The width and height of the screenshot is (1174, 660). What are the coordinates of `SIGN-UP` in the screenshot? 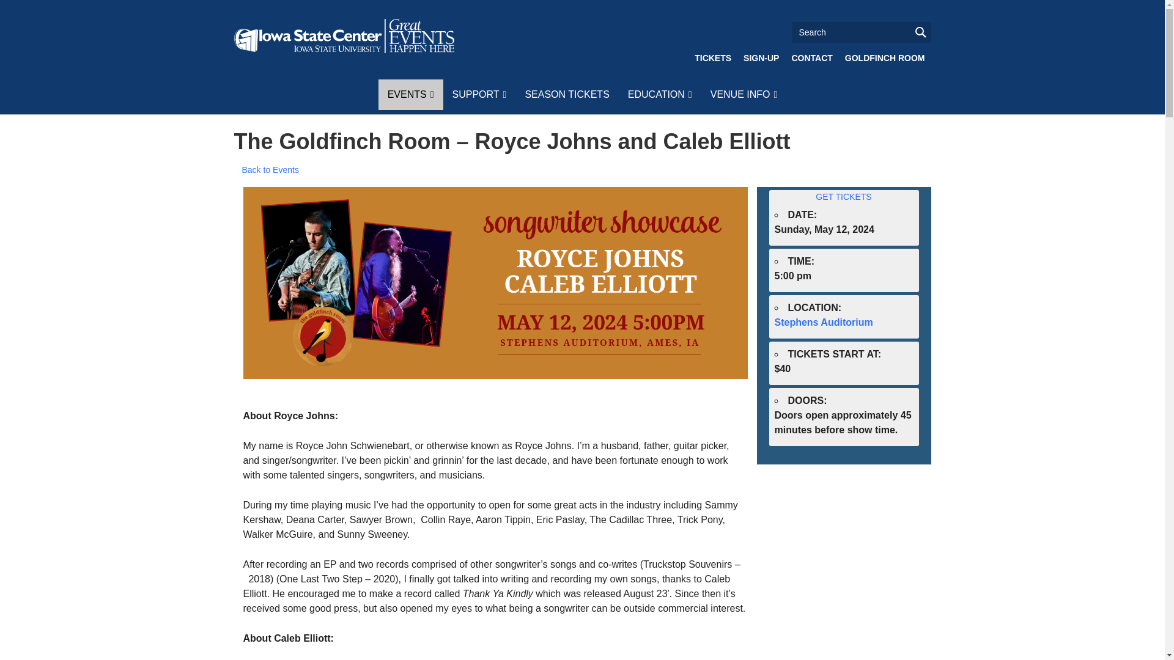 It's located at (761, 57).